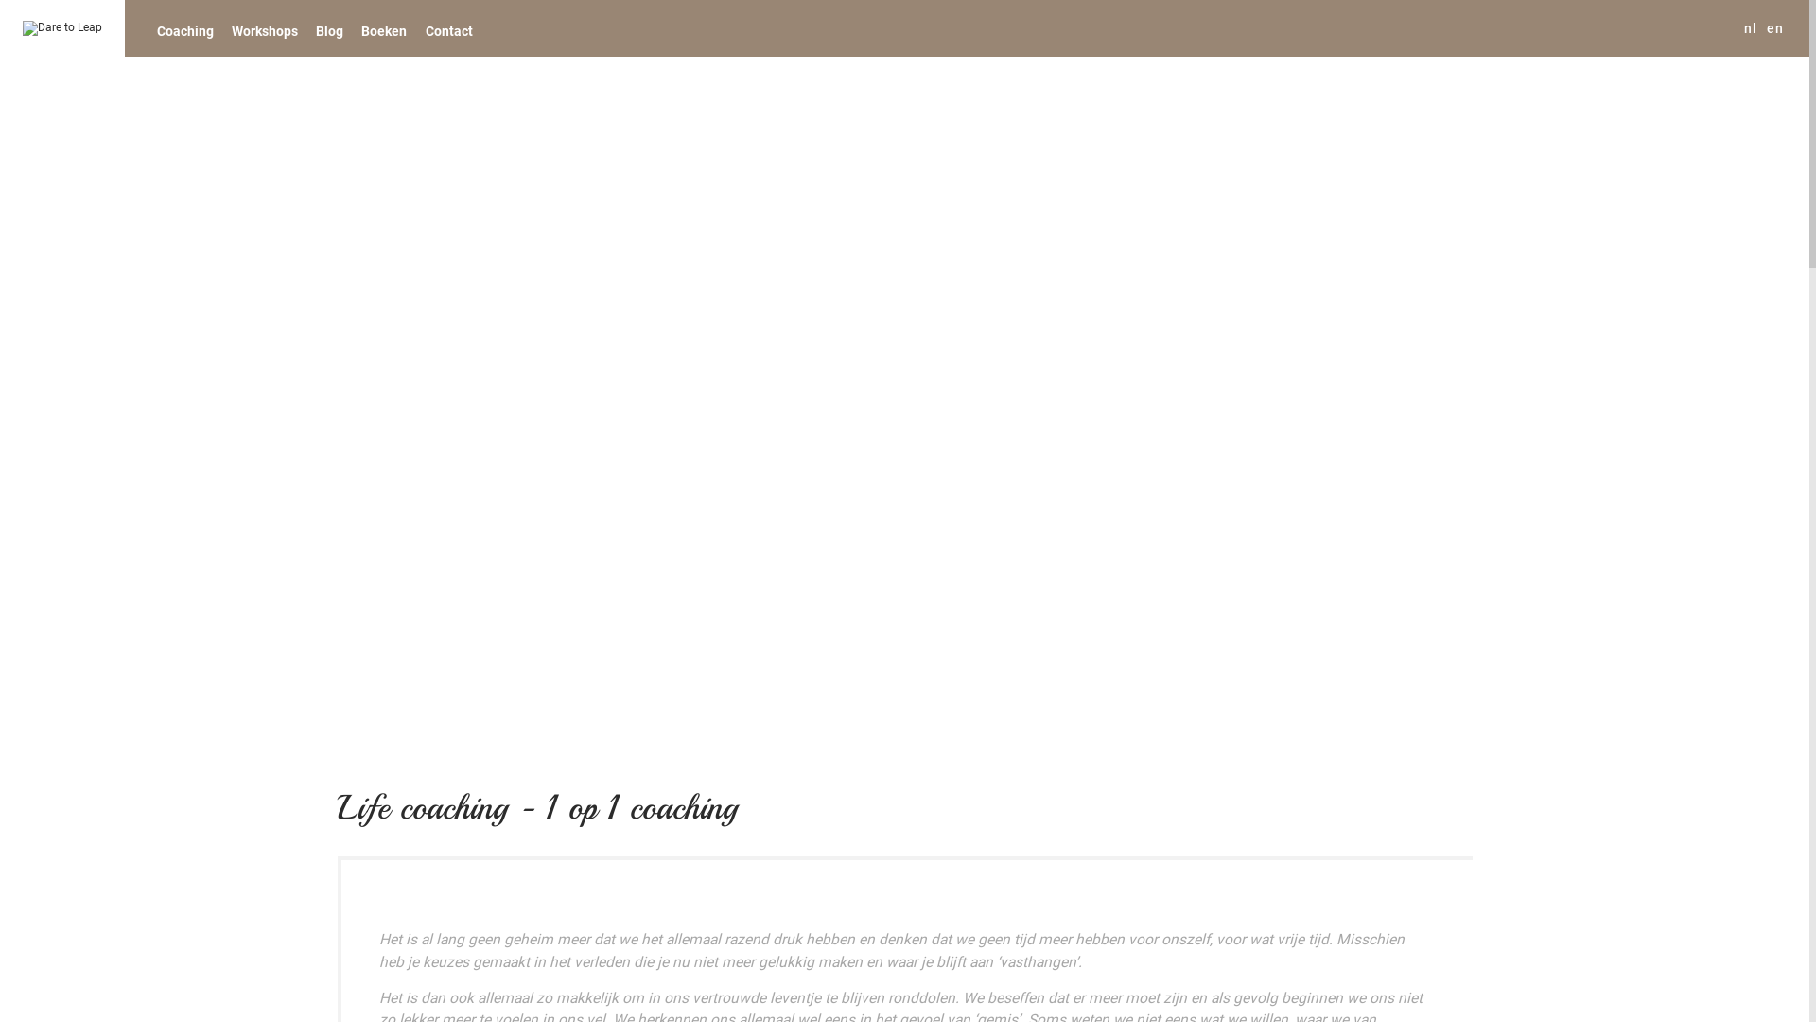 This screenshot has width=1816, height=1022. I want to click on Coaching, so click(185, 30).